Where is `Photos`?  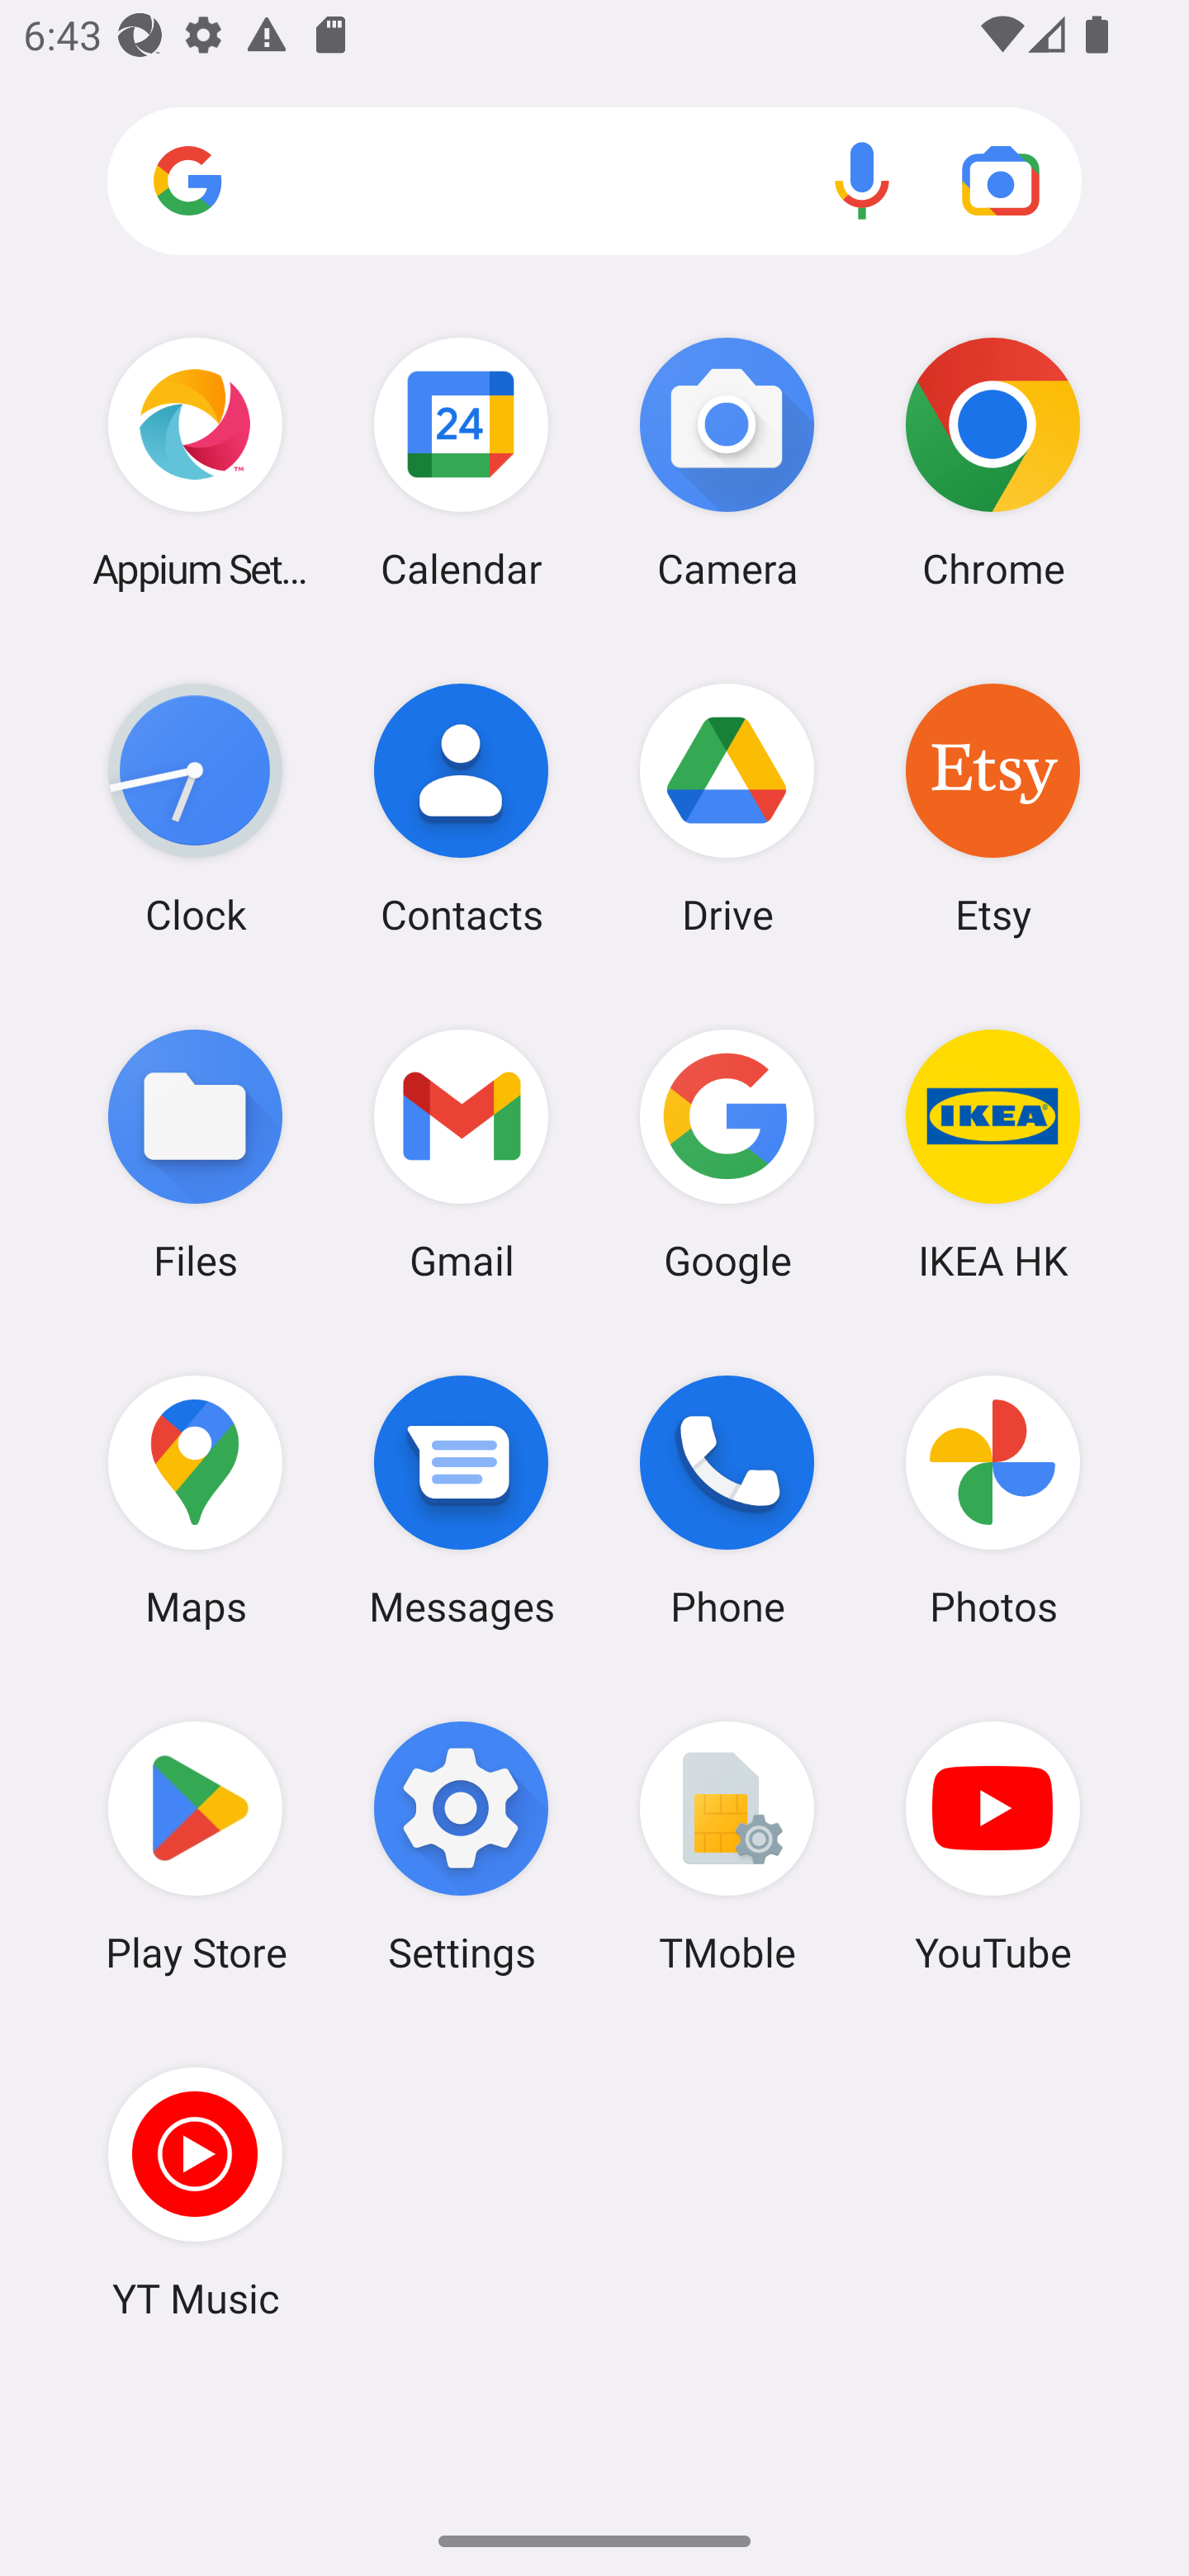 Photos is located at coordinates (992, 1500).